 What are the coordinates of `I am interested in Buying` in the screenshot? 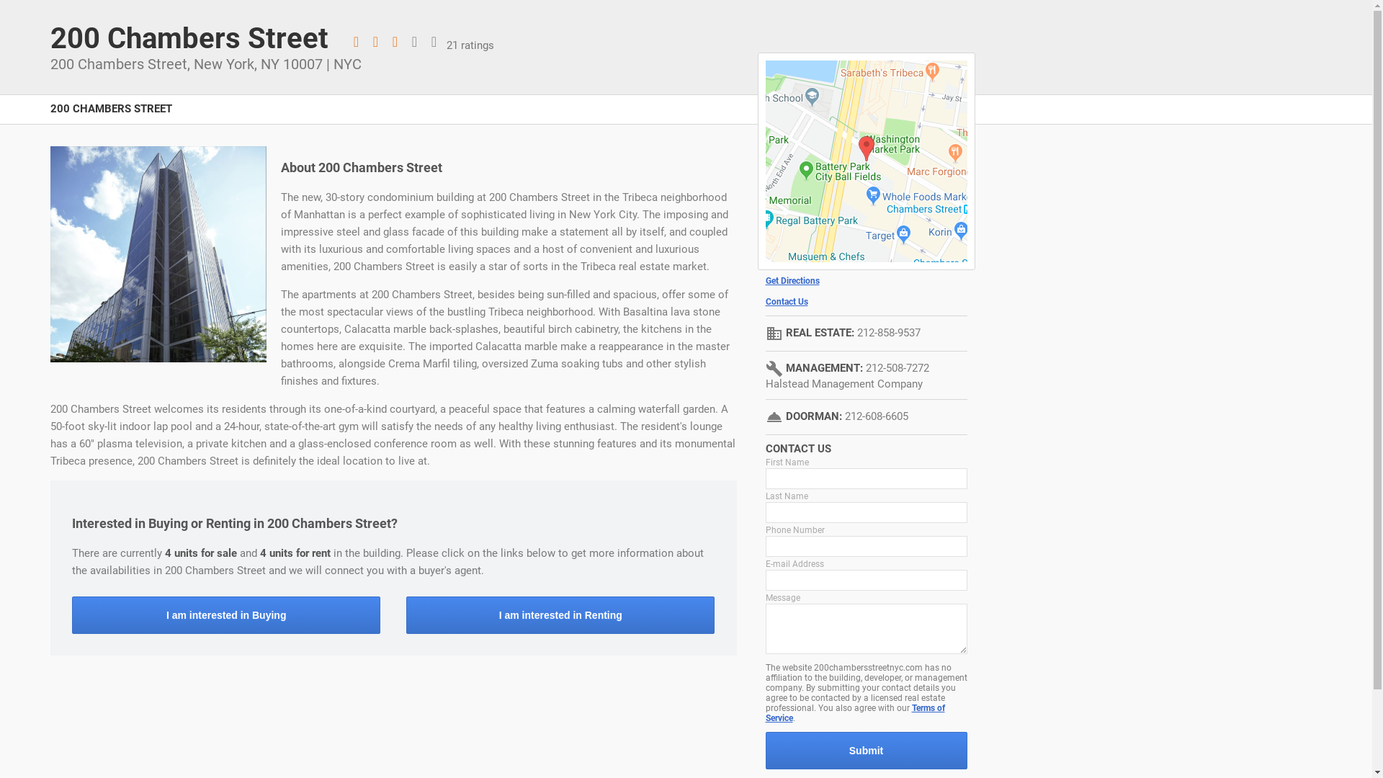 It's located at (226, 615).